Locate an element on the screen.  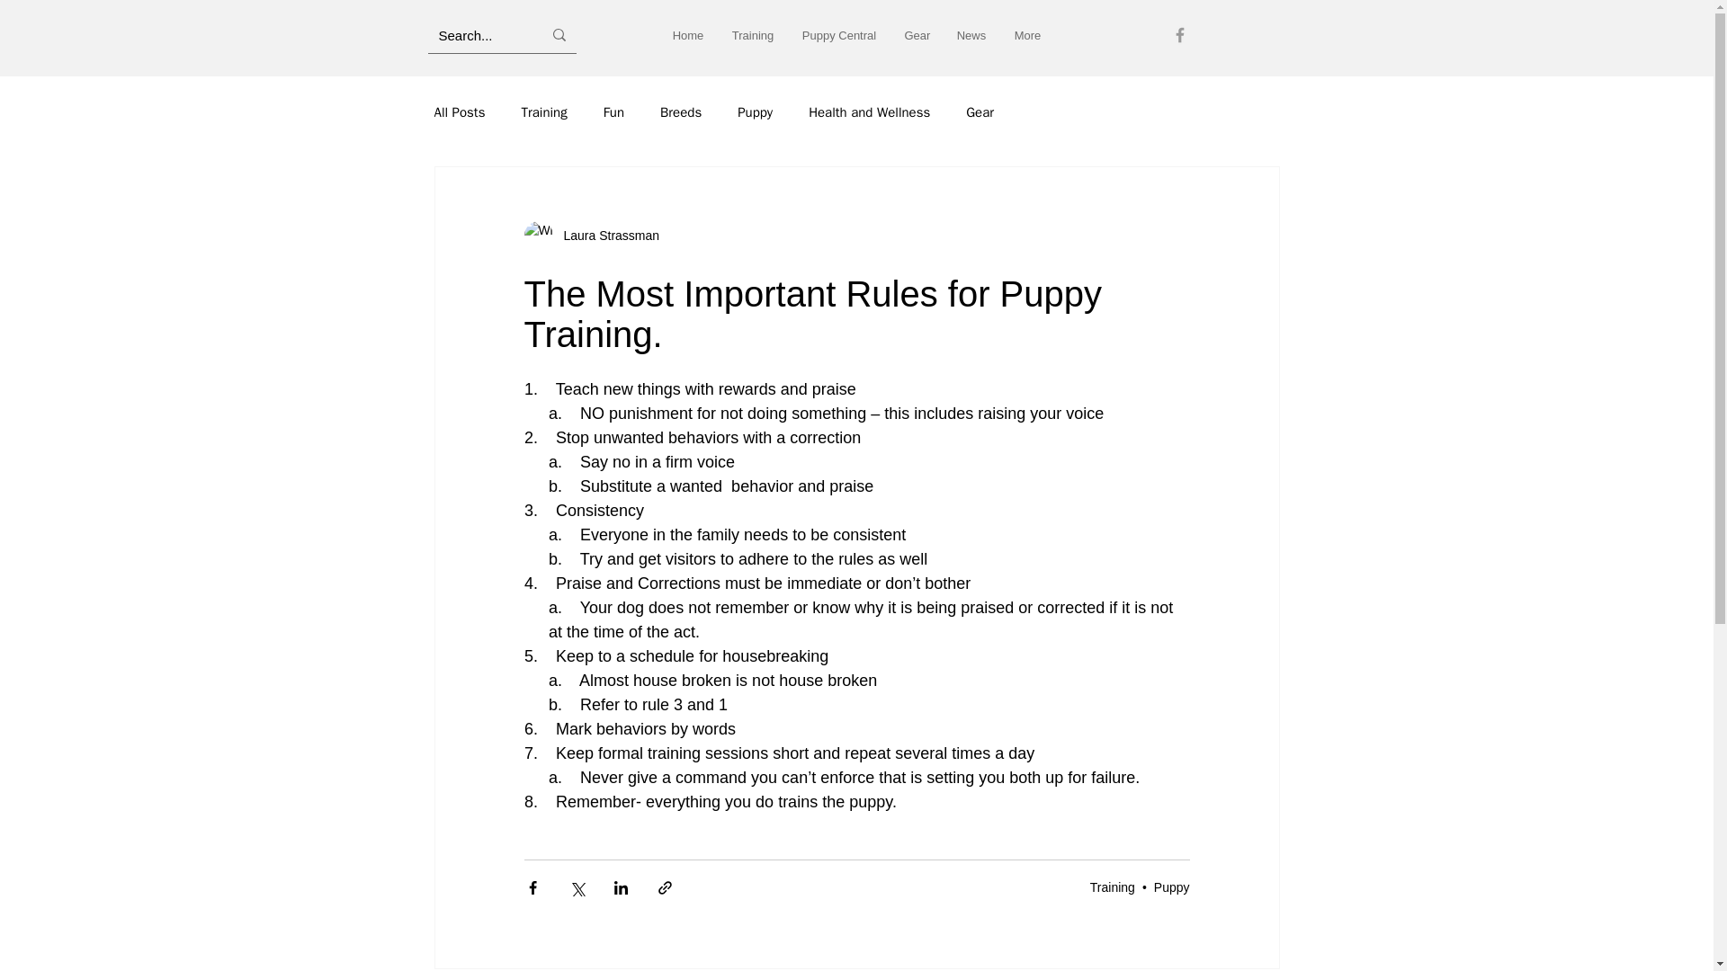
Puppy is located at coordinates (754, 112).